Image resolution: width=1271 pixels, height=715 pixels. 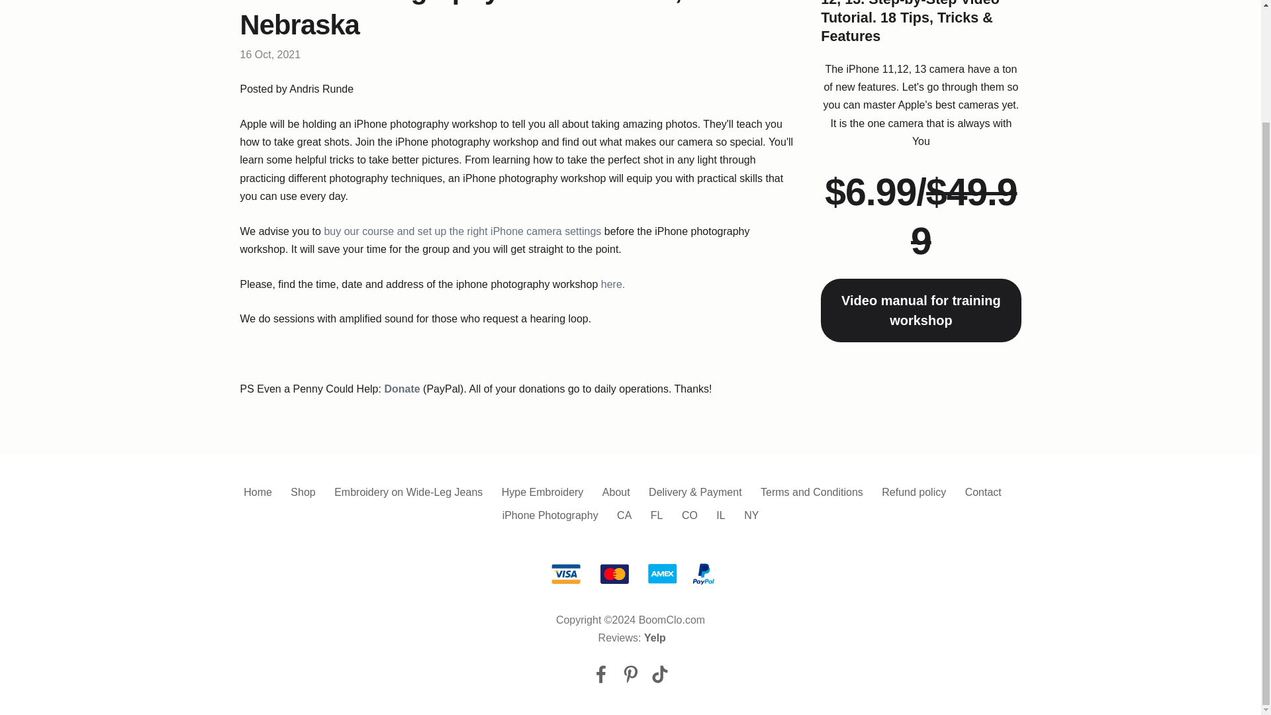 What do you see at coordinates (303, 492) in the screenshot?
I see `Shop` at bounding box center [303, 492].